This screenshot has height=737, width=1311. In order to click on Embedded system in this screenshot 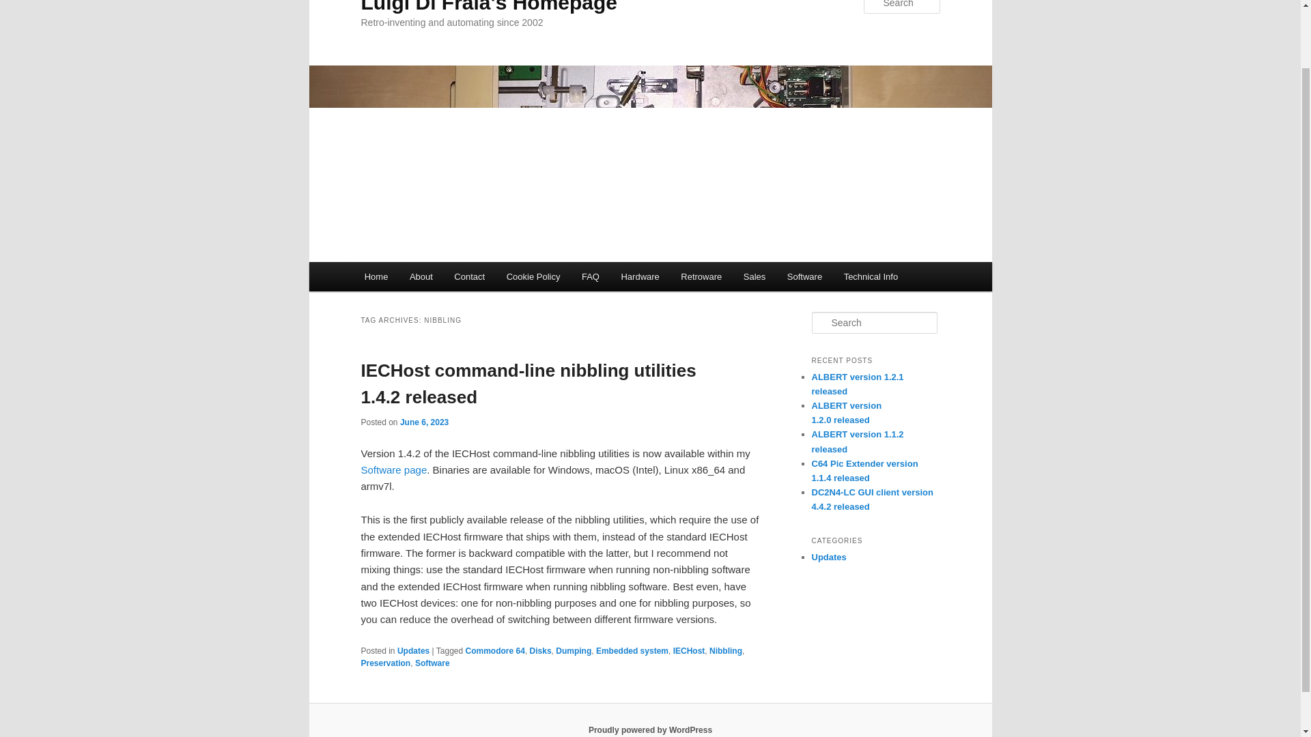, I will do `click(632, 651)`.